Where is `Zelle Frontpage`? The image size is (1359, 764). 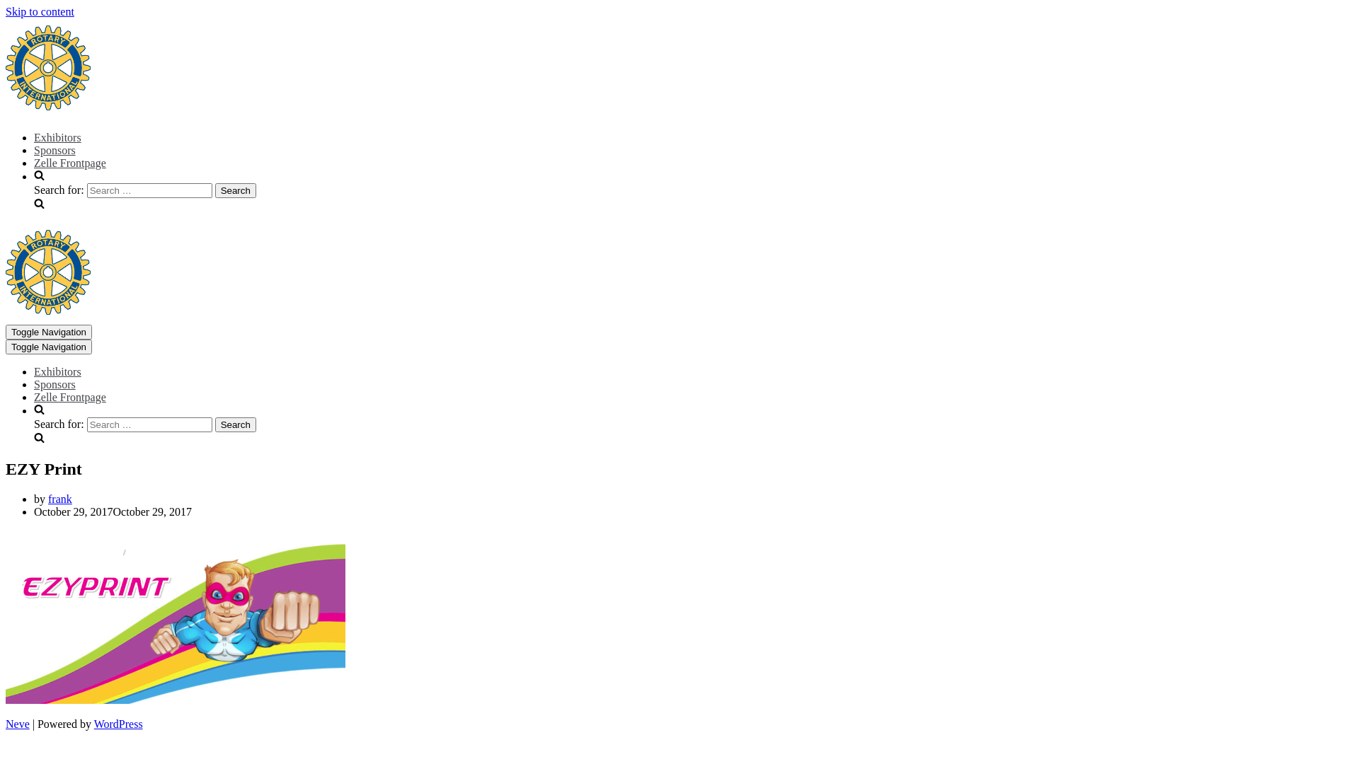
Zelle Frontpage is located at coordinates (70, 398).